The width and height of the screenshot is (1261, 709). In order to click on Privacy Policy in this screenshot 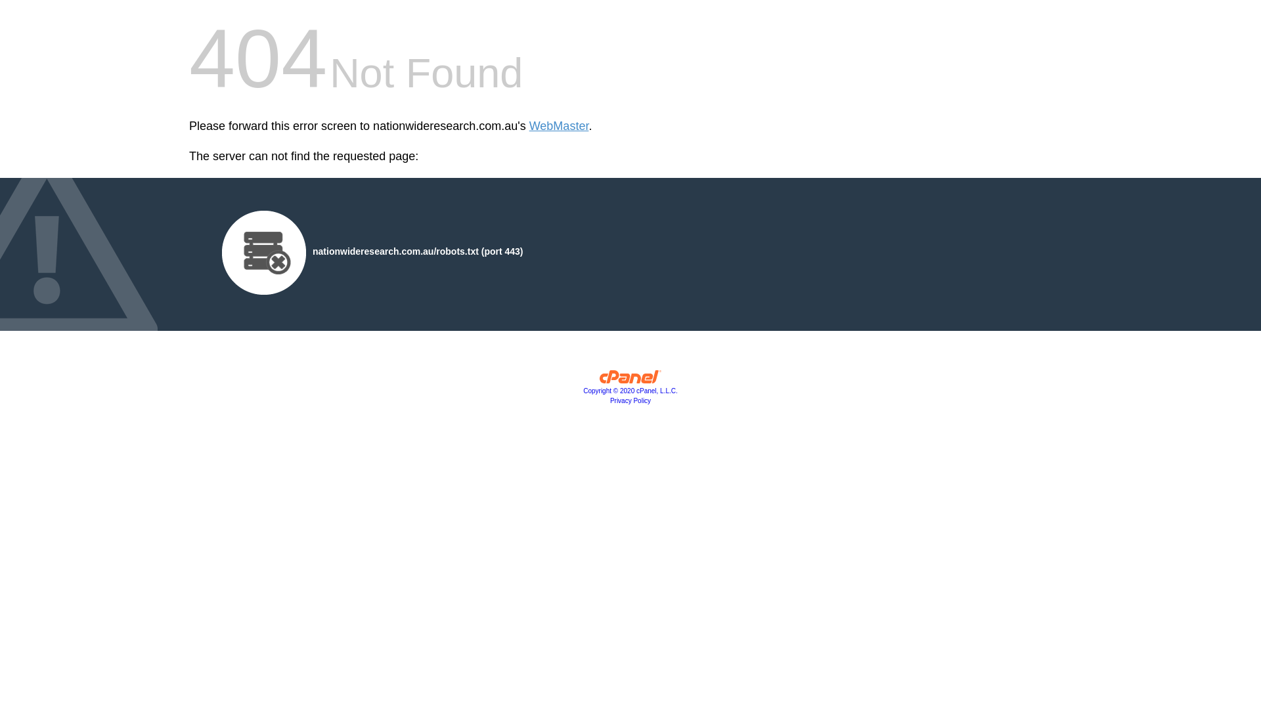, I will do `click(630, 400)`.